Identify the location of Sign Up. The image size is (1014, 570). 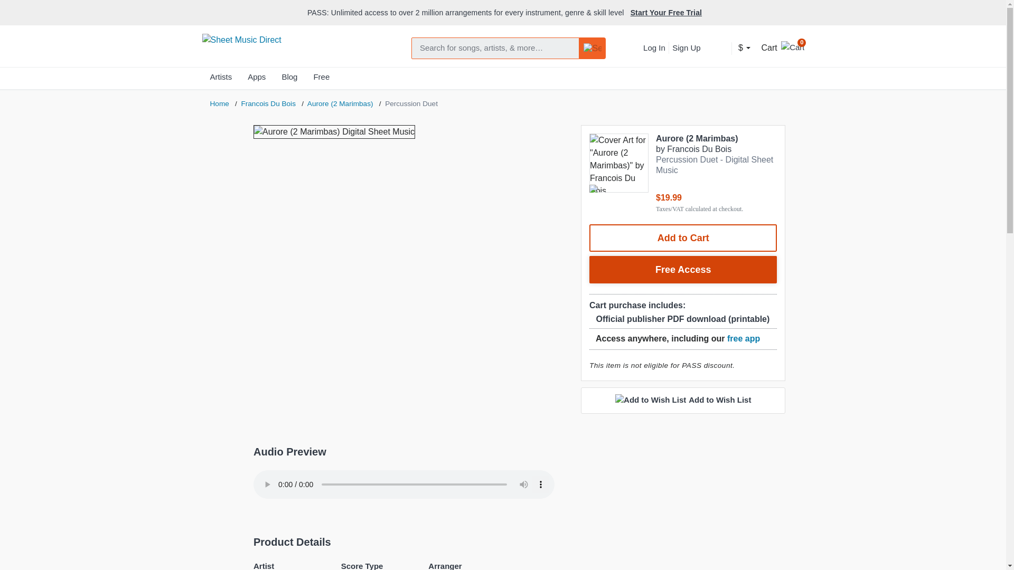
(686, 47).